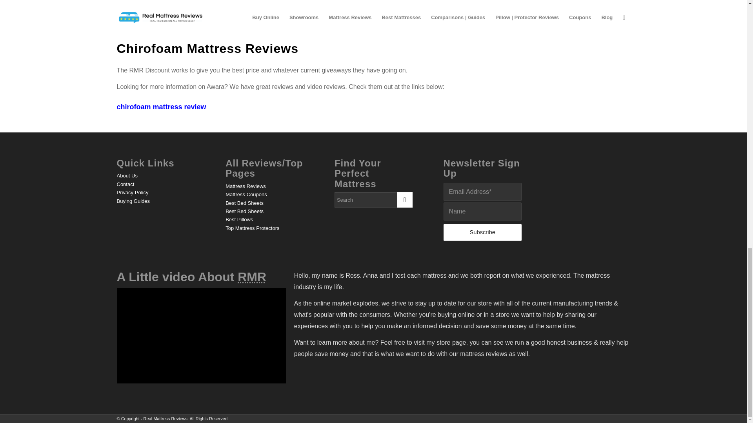  What do you see at coordinates (201, 335) in the screenshot?
I see `Thank you Note` at bounding box center [201, 335].